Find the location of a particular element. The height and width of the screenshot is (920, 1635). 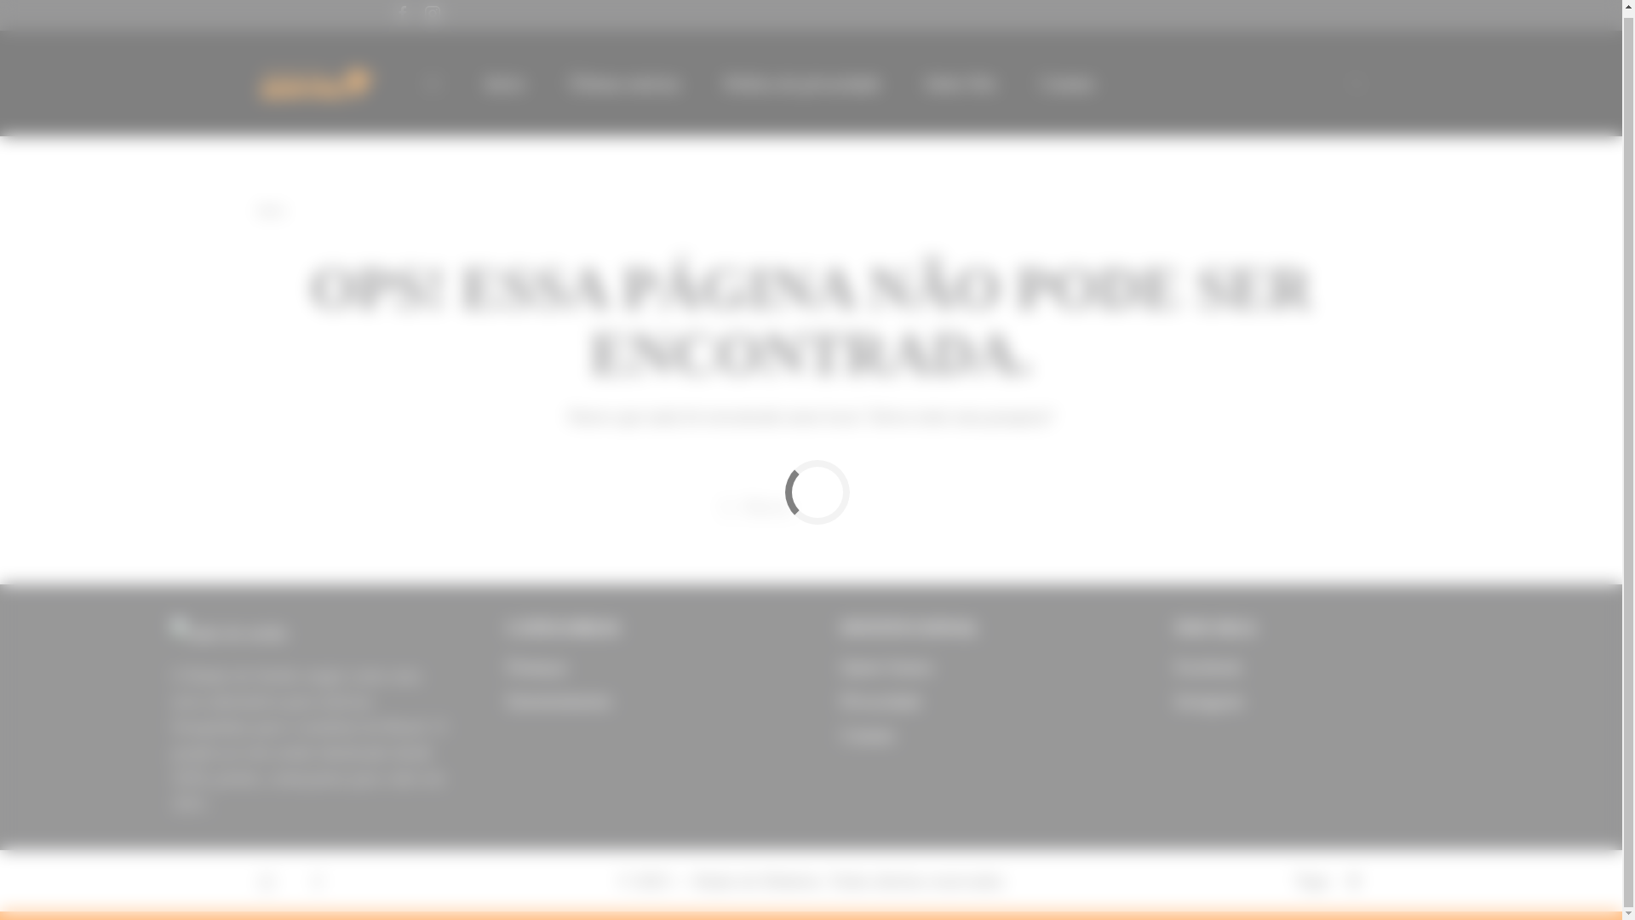

Quem Somos is located at coordinates (979, 666).